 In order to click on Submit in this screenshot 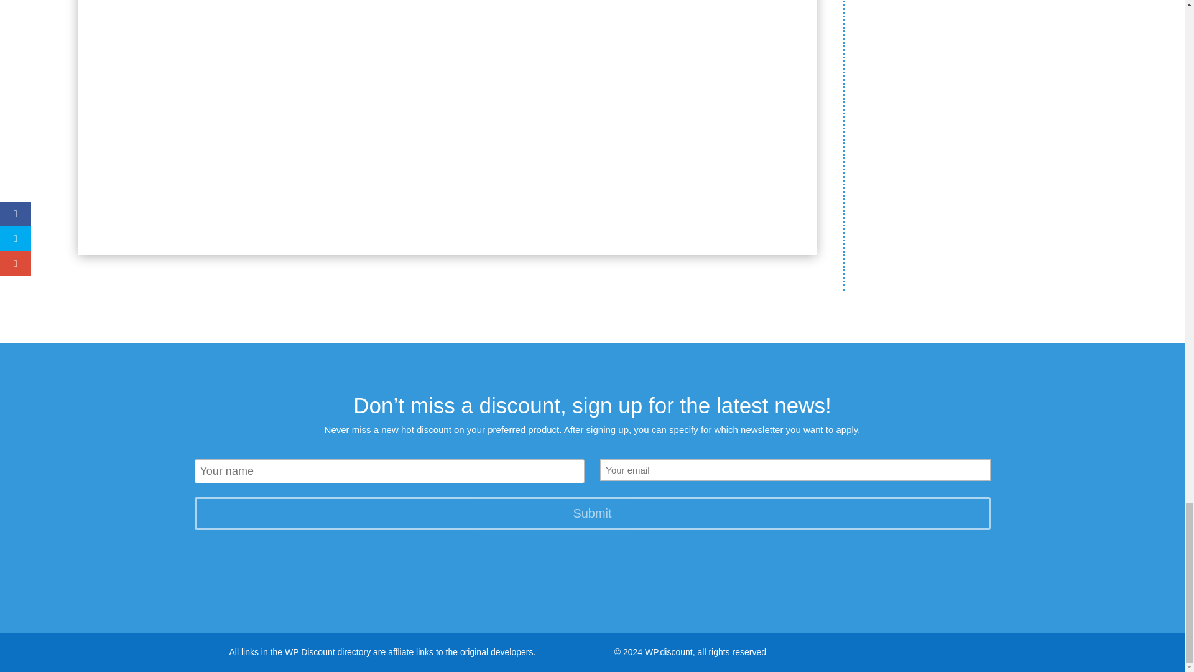, I will do `click(591, 513)`.